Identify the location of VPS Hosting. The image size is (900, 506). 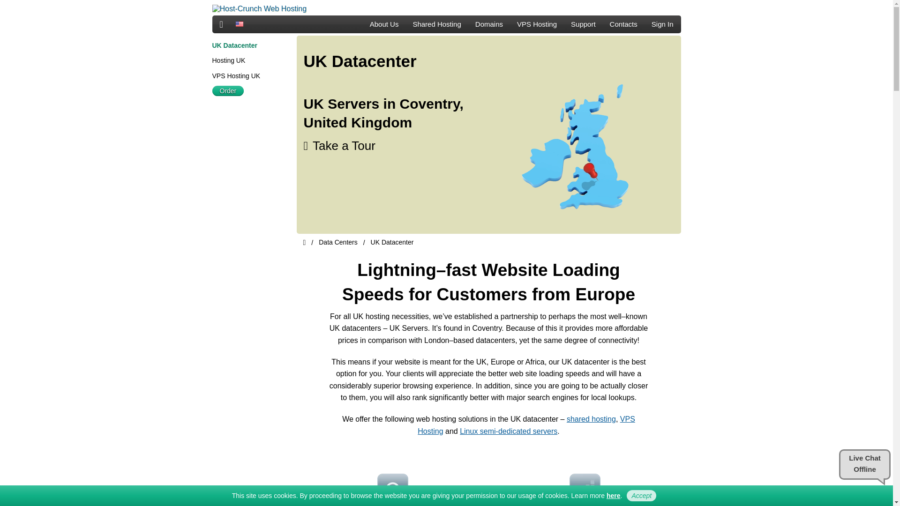
(537, 24).